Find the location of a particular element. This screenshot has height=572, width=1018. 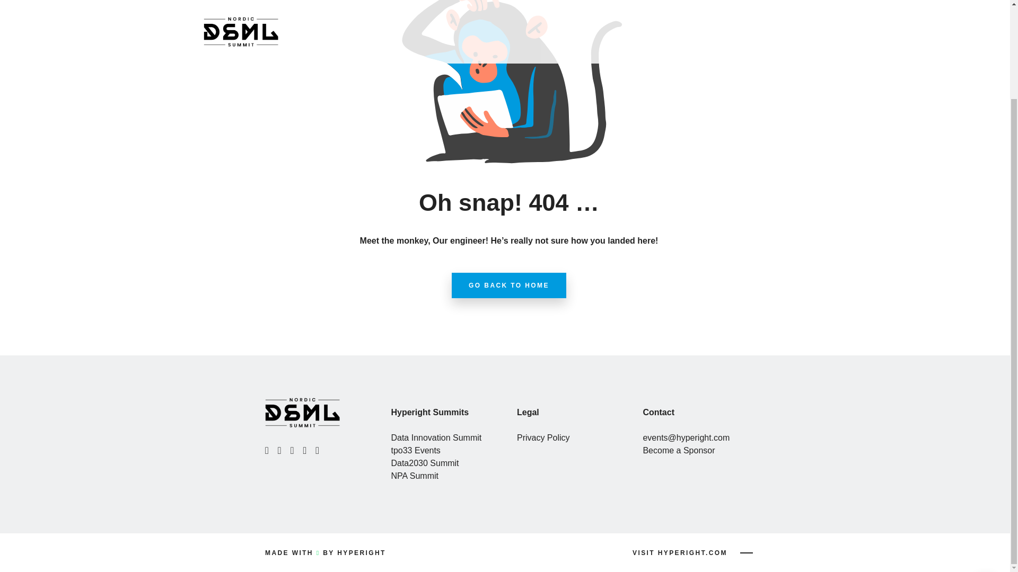

Privacy Policy is located at coordinates (543, 437).